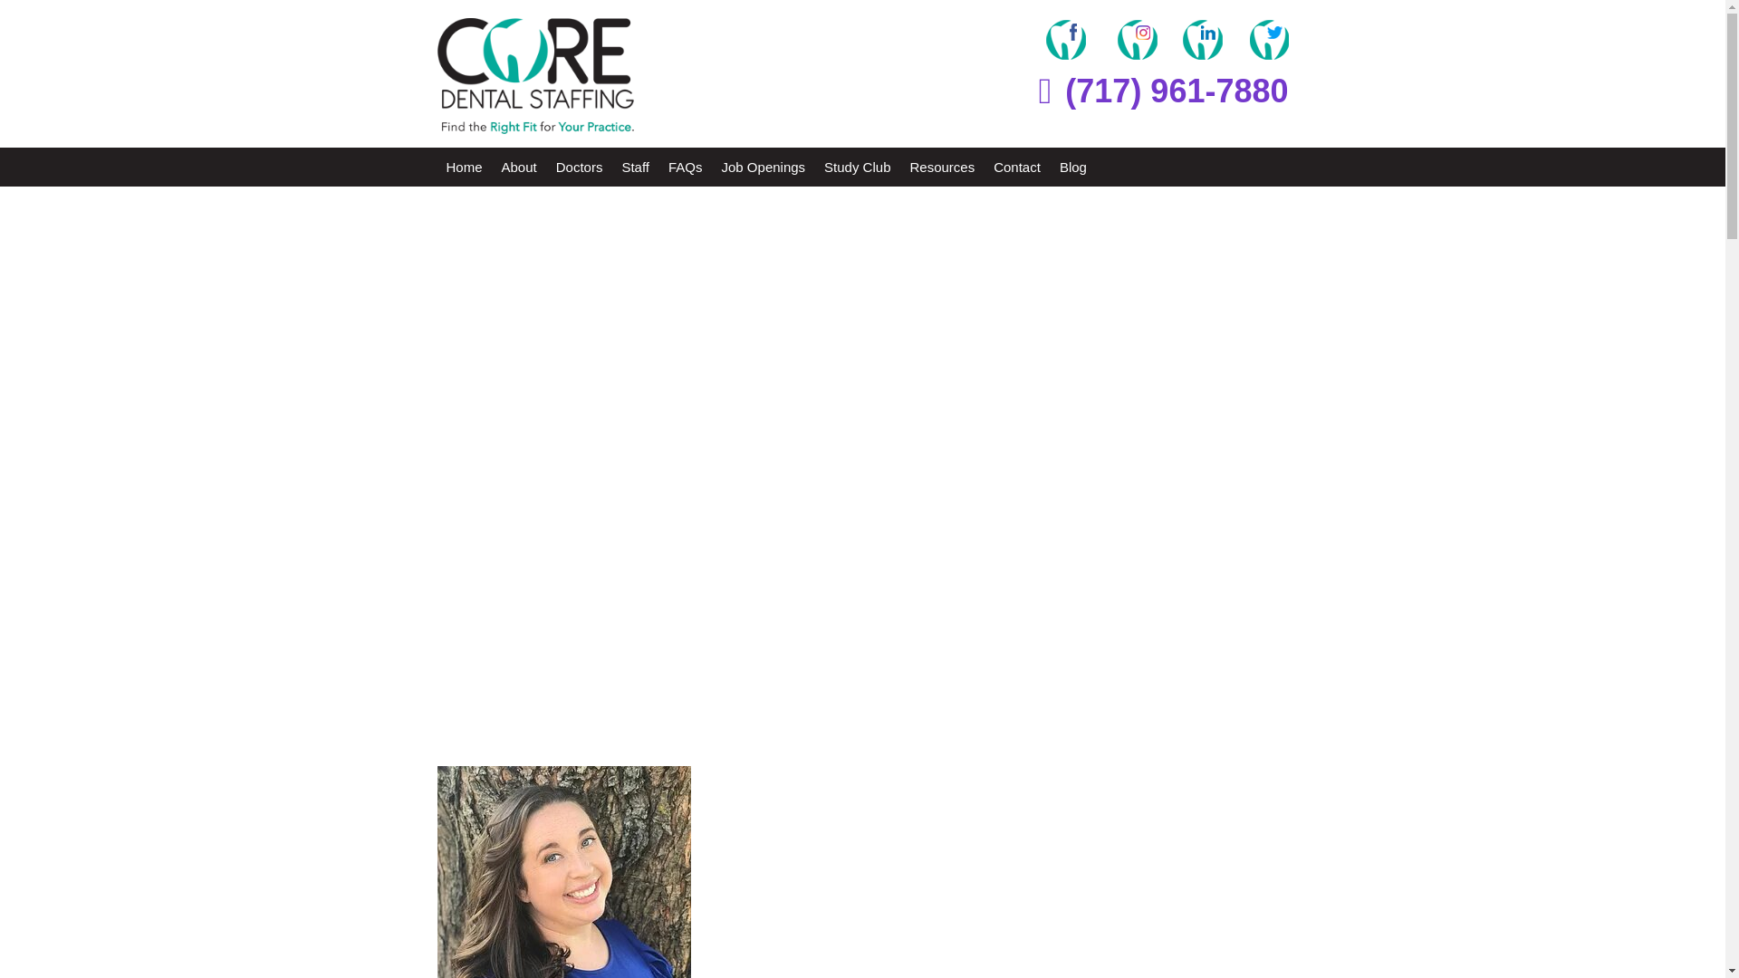 The height and width of the screenshot is (978, 1739). Describe the element at coordinates (1202, 39) in the screenshot. I see `linkedin` at that location.